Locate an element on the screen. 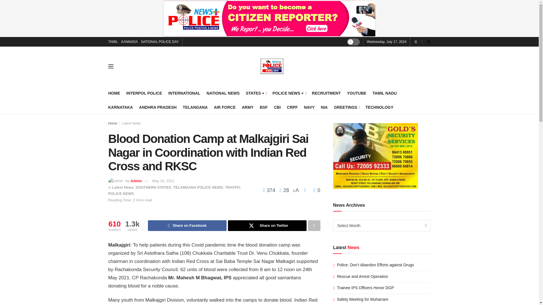  INTERPOL POLICE is located at coordinates (144, 93).